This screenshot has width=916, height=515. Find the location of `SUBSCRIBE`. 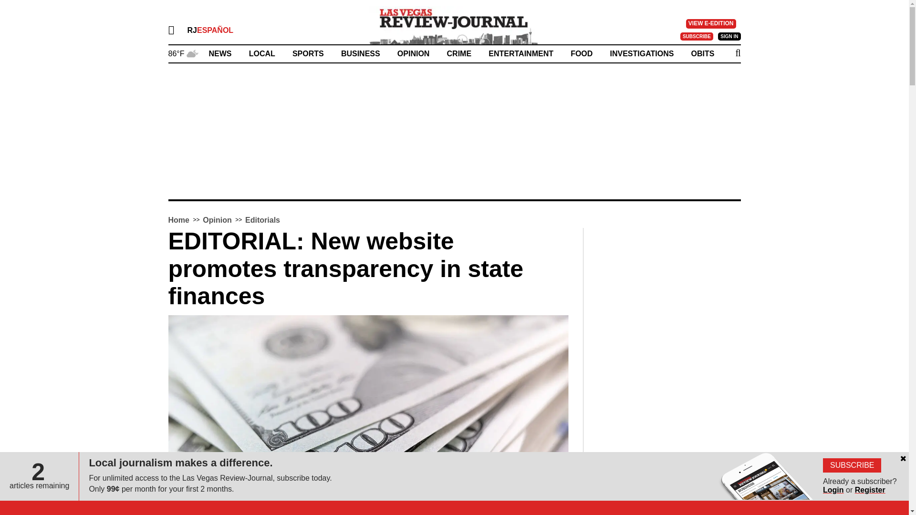

SUBSCRIBE is located at coordinates (697, 37).